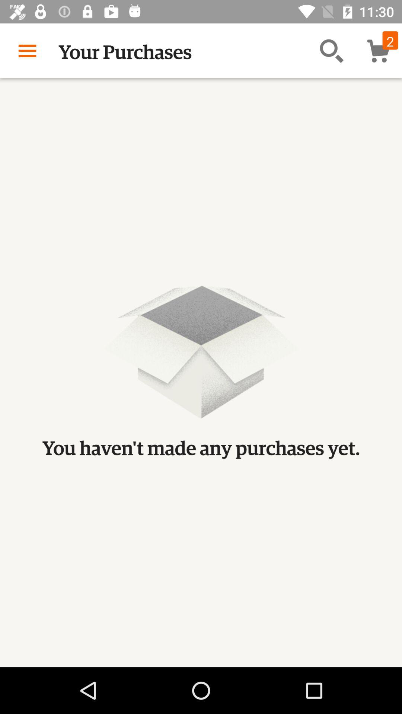 Image resolution: width=402 pixels, height=714 pixels. What do you see at coordinates (331, 51) in the screenshot?
I see `open the item above the you haven t item` at bounding box center [331, 51].